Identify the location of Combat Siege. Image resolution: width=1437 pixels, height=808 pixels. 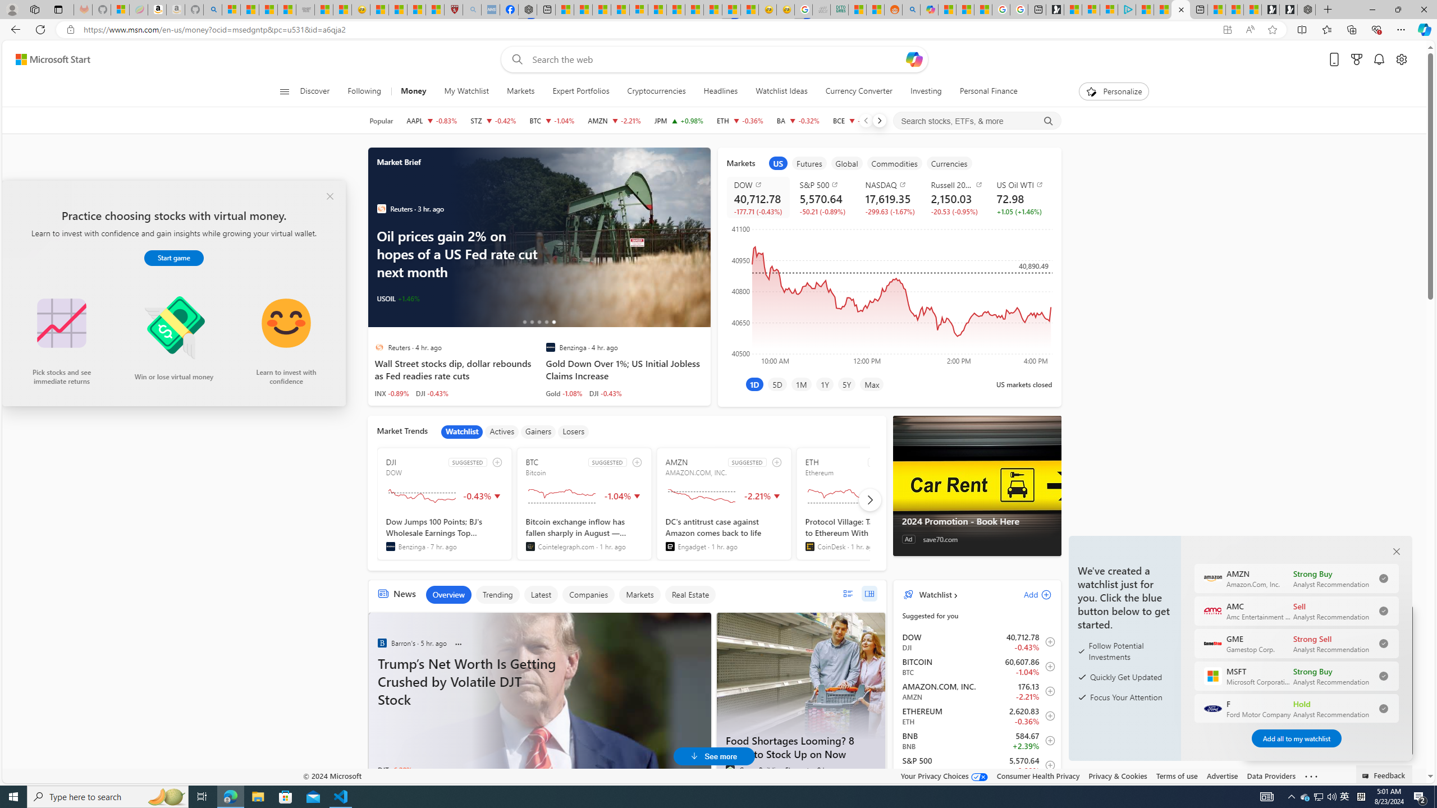
(305, 10).